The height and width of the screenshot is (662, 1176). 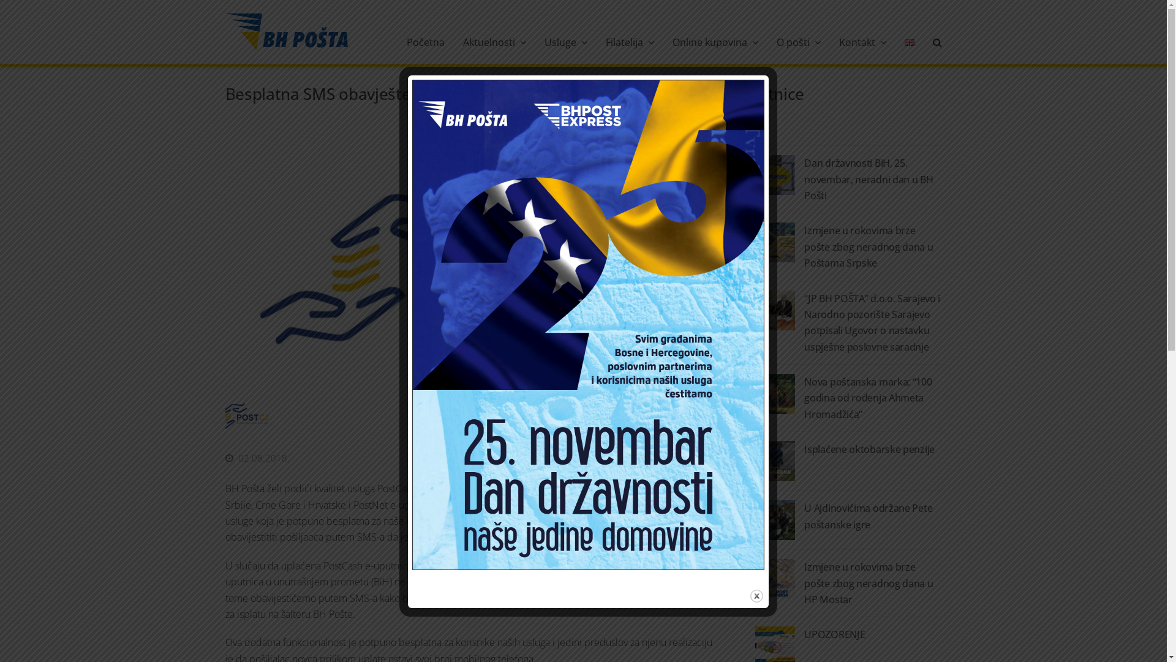 What do you see at coordinates (494, 42) in the screenshot?
I see `Aktuelnosti` at bounding box center [494, 42].